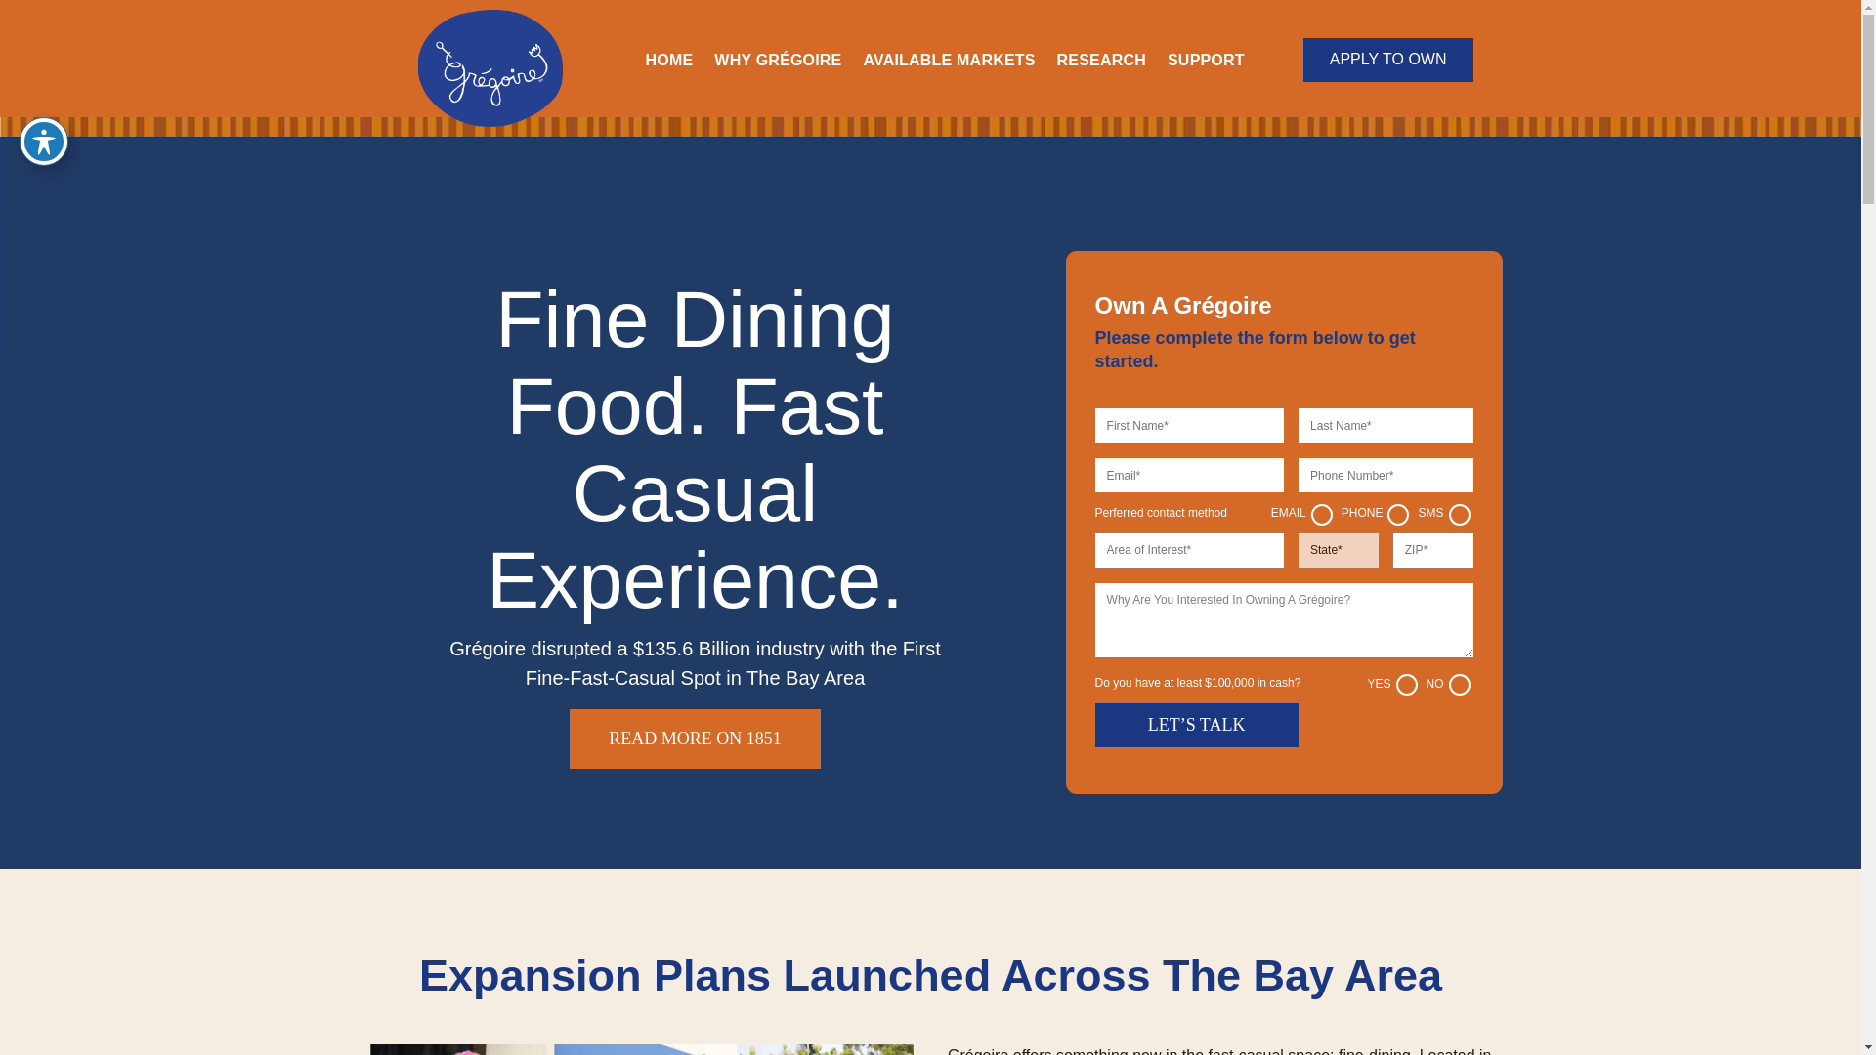 Image resolution: width=1876 pixels, height=1055 pixels. I want to click on plans, so click(637, 1049).